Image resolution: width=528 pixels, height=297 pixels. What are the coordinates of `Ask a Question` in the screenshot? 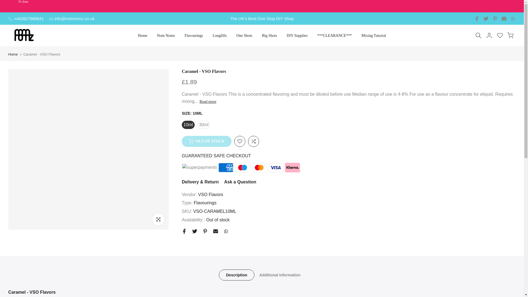 It's located at (240, 182).